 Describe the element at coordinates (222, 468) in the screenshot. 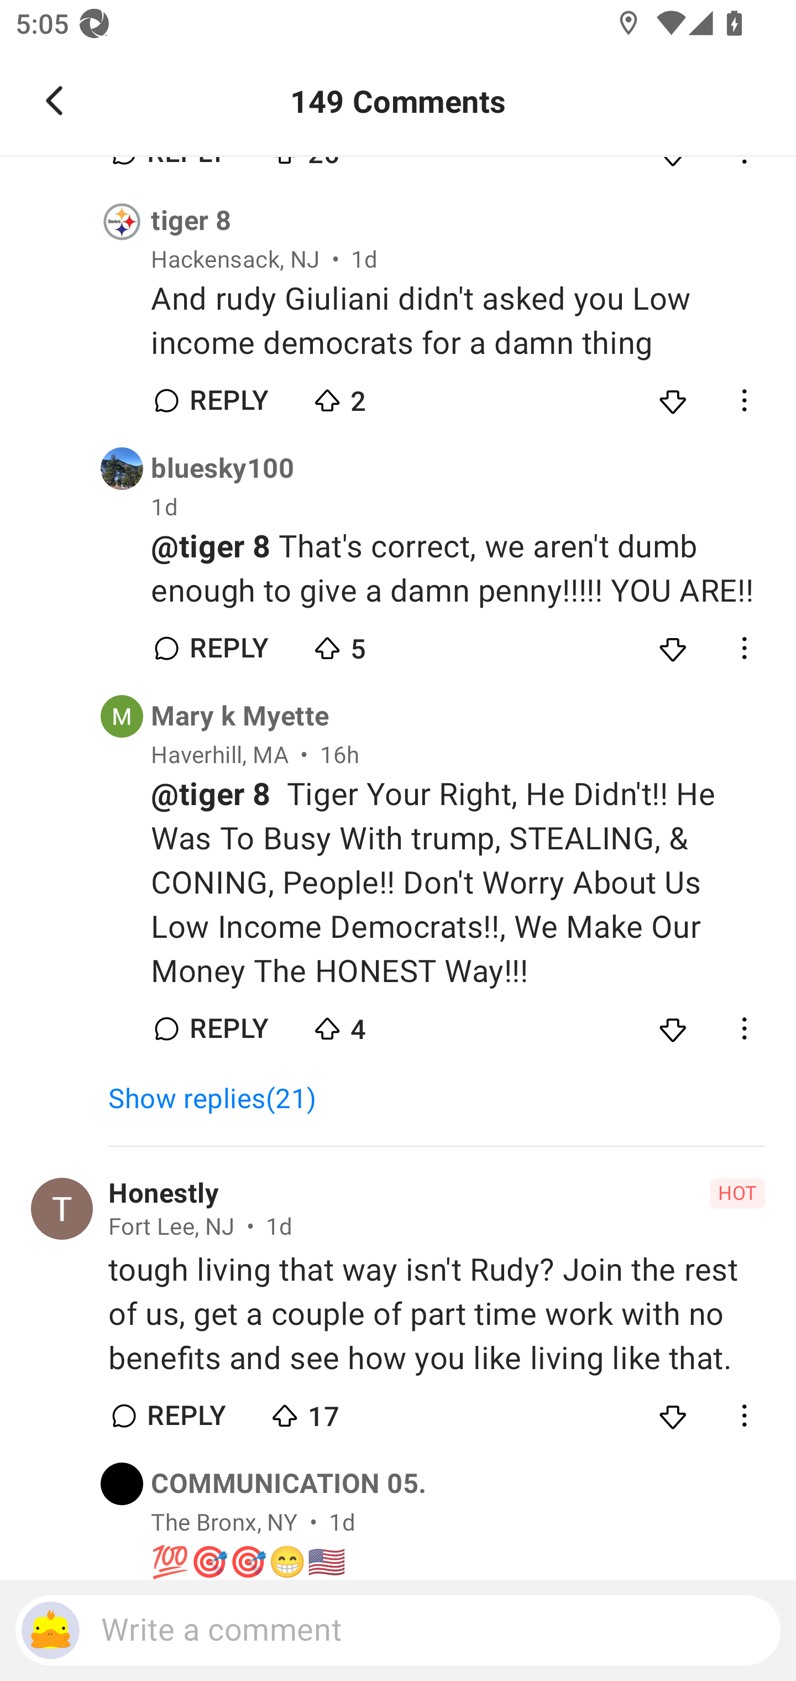

I see `bluesky100` at that location.